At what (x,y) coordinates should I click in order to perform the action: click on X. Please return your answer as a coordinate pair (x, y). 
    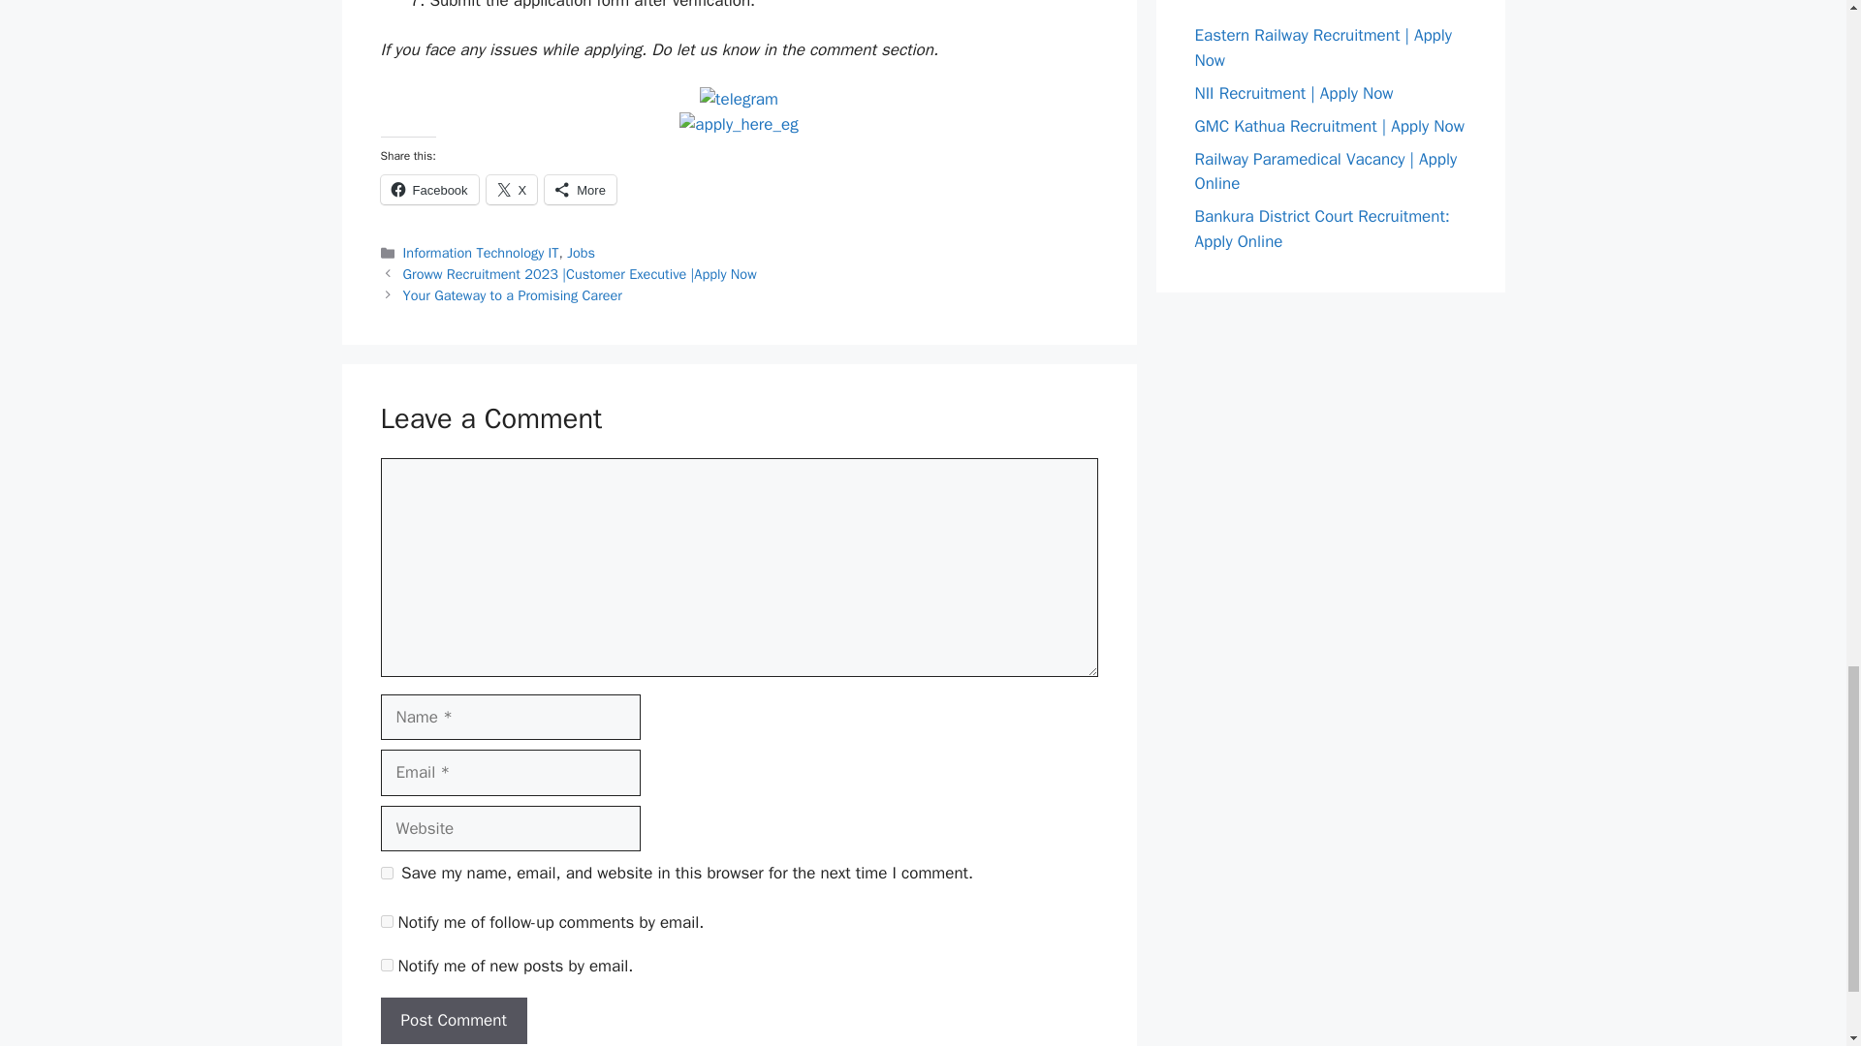
    Looking at the image, I should click on (512, 188).